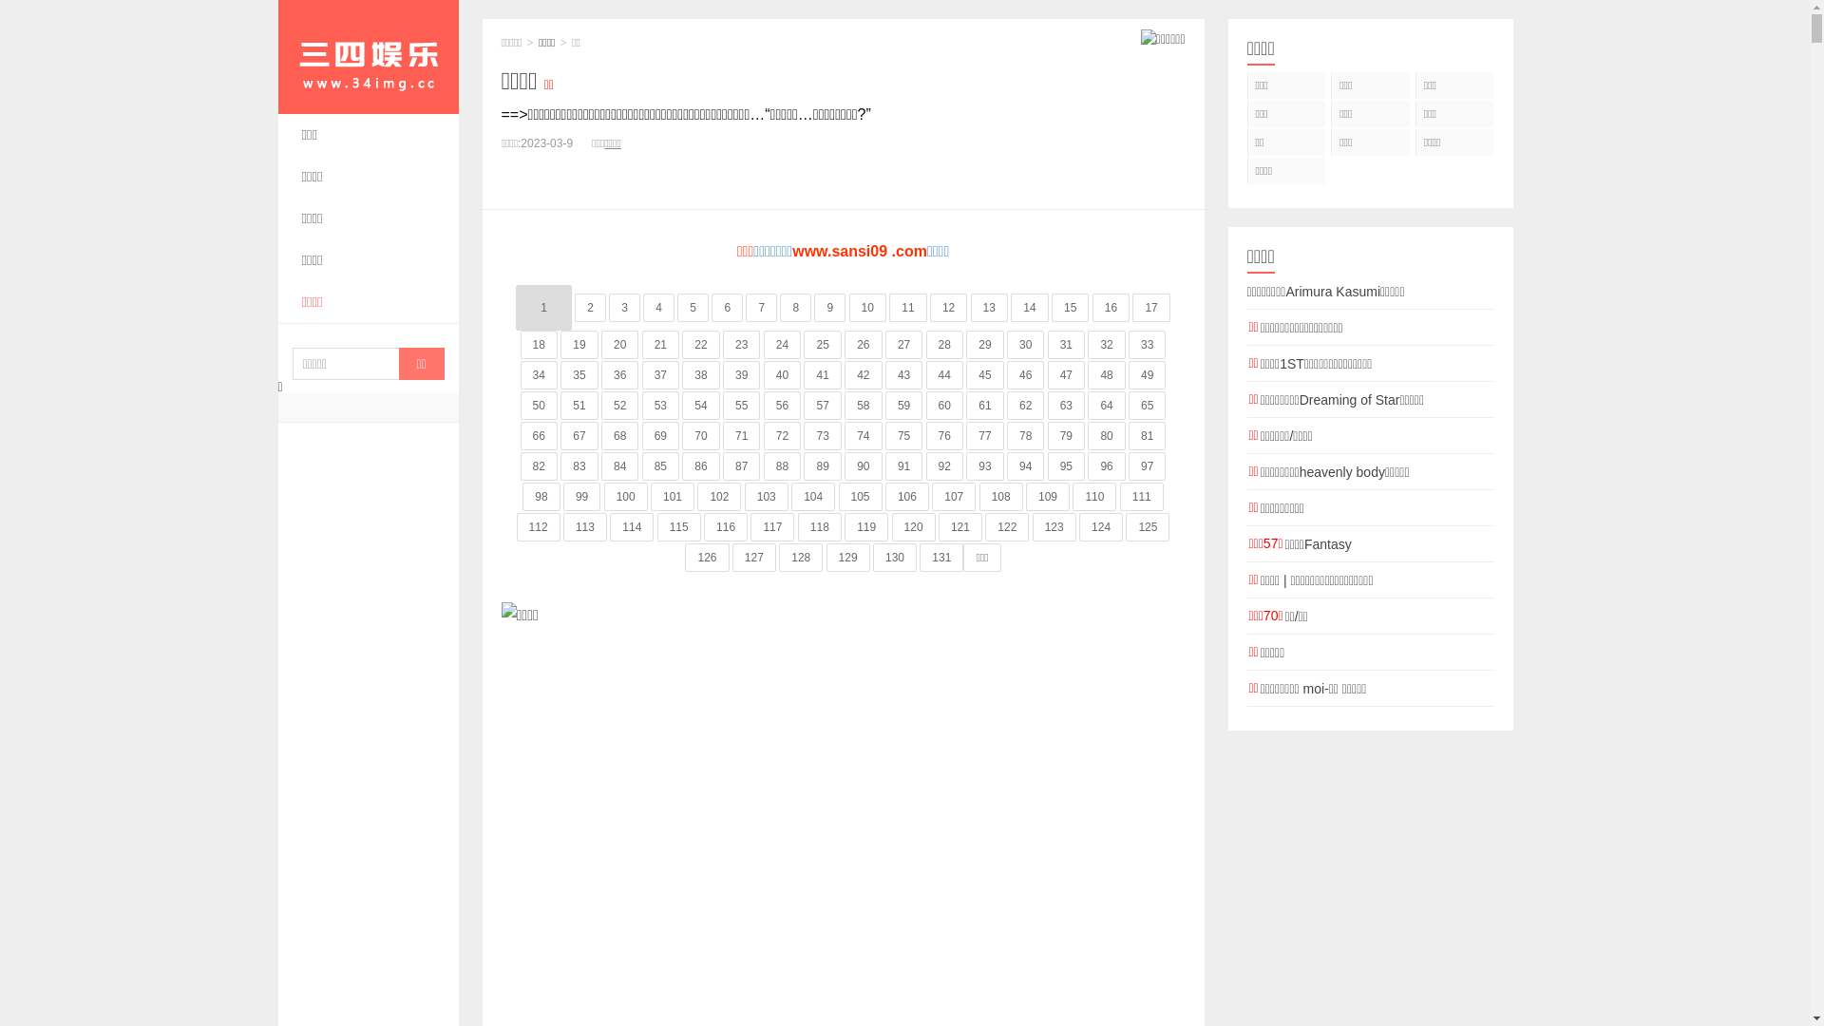  Describe the element at coordinates (585, 527) in the screenshot. I see `113` at that location.